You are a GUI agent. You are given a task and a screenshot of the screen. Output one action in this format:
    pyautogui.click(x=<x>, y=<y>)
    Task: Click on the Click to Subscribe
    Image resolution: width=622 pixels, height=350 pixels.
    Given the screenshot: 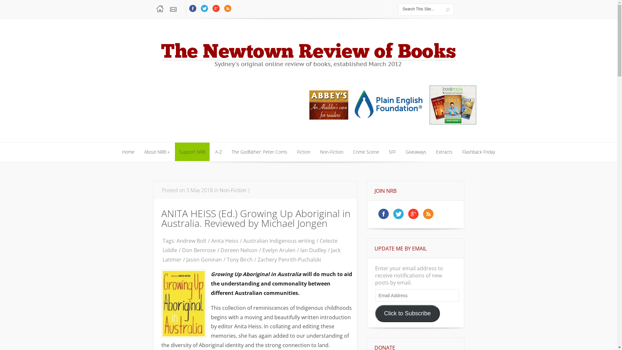 What is the action you would take?
    pyautogui.click(x=408, y=314)
    